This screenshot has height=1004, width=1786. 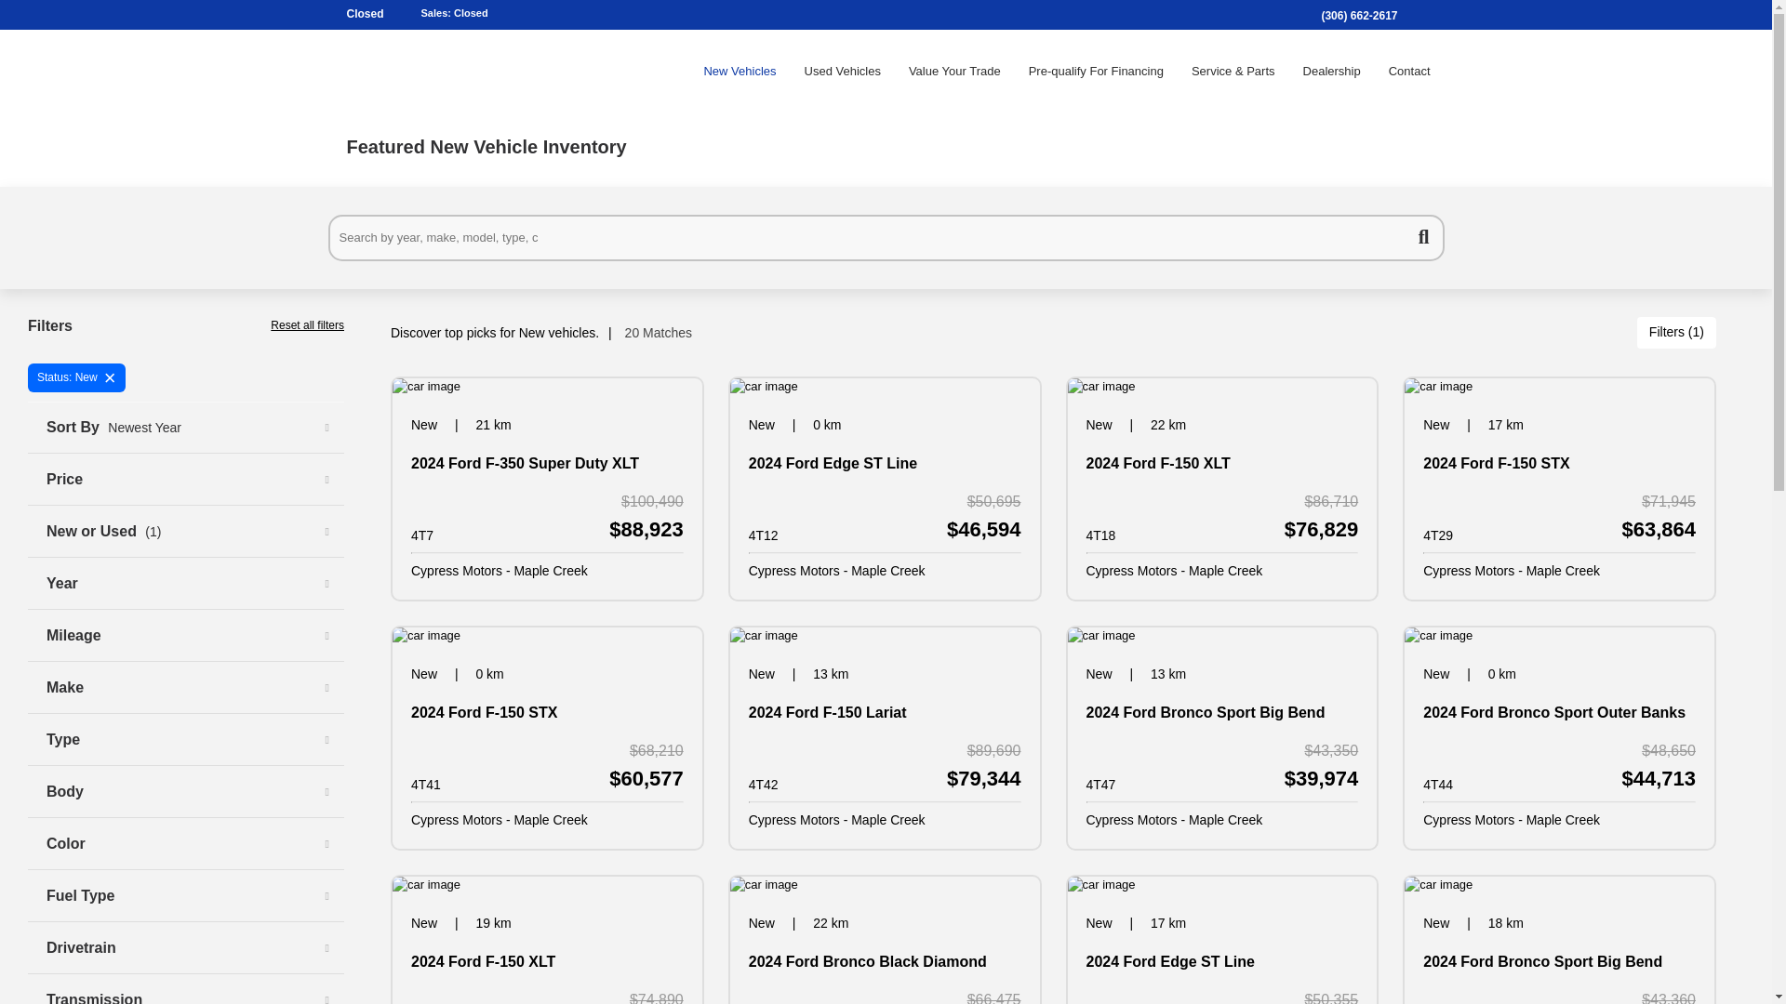 What do you see at coordinates (843, 71) in the screenshot?
I see `Used Vehicles` at bounding box center [843, 71].